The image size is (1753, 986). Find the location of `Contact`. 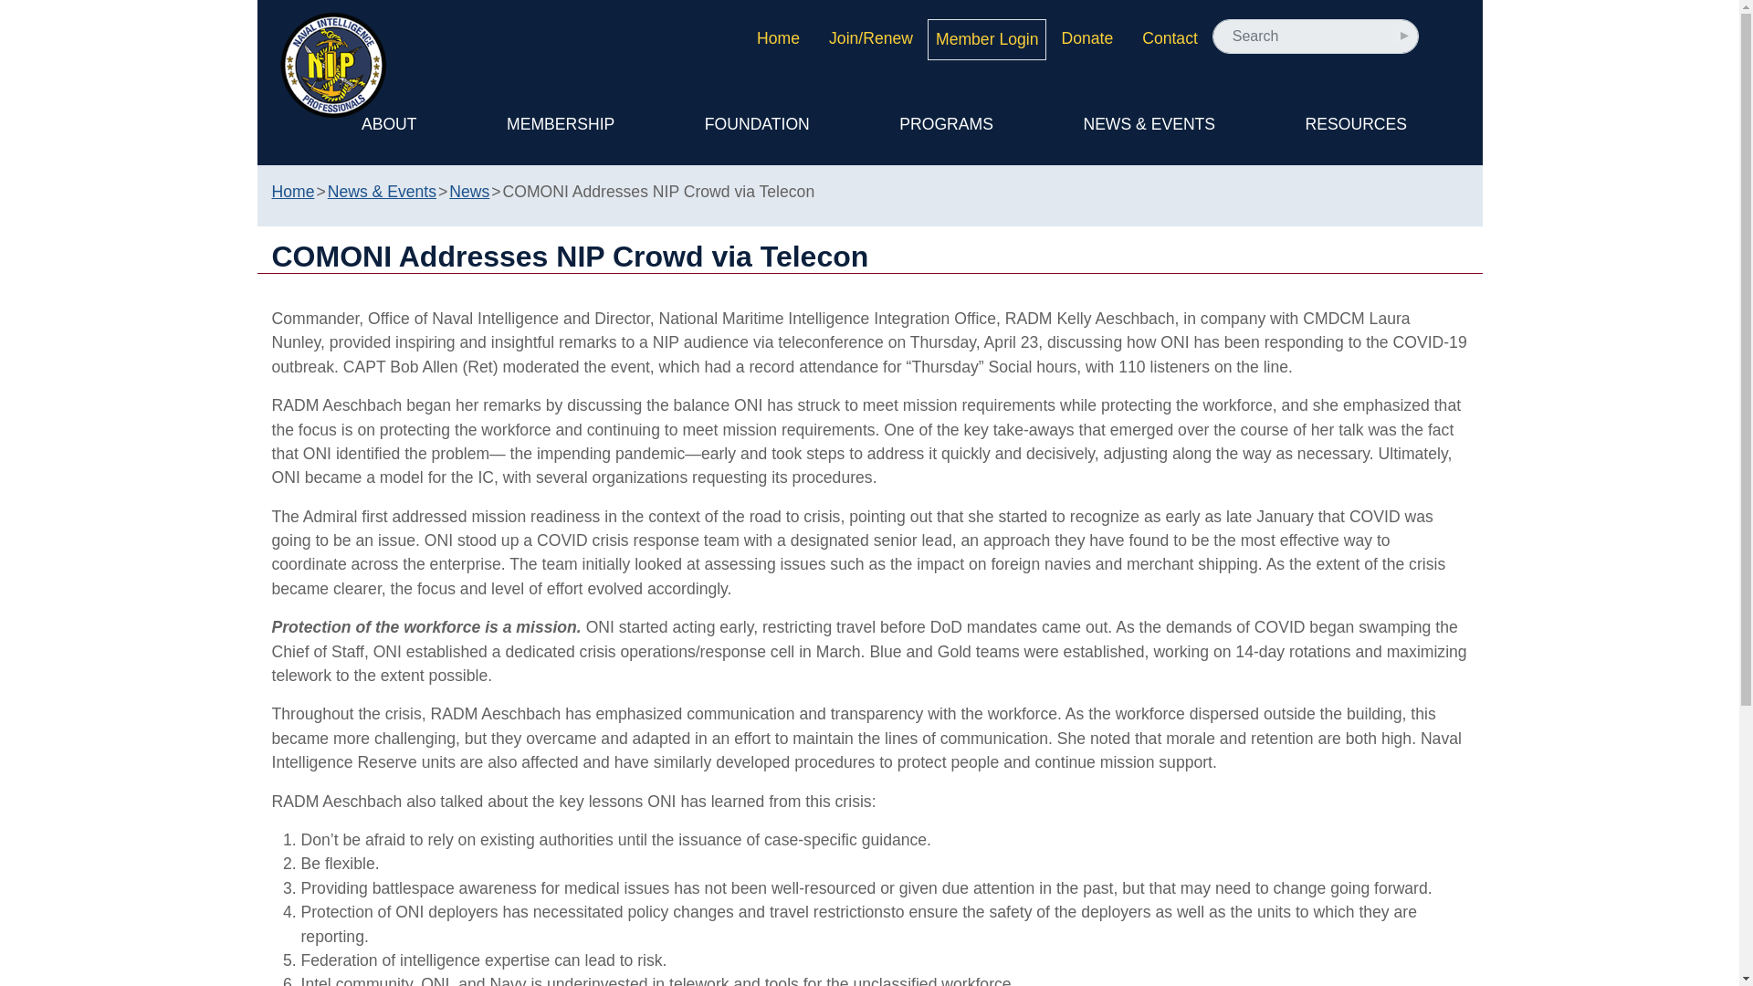

Contact is located at coordinates (1170, 38).